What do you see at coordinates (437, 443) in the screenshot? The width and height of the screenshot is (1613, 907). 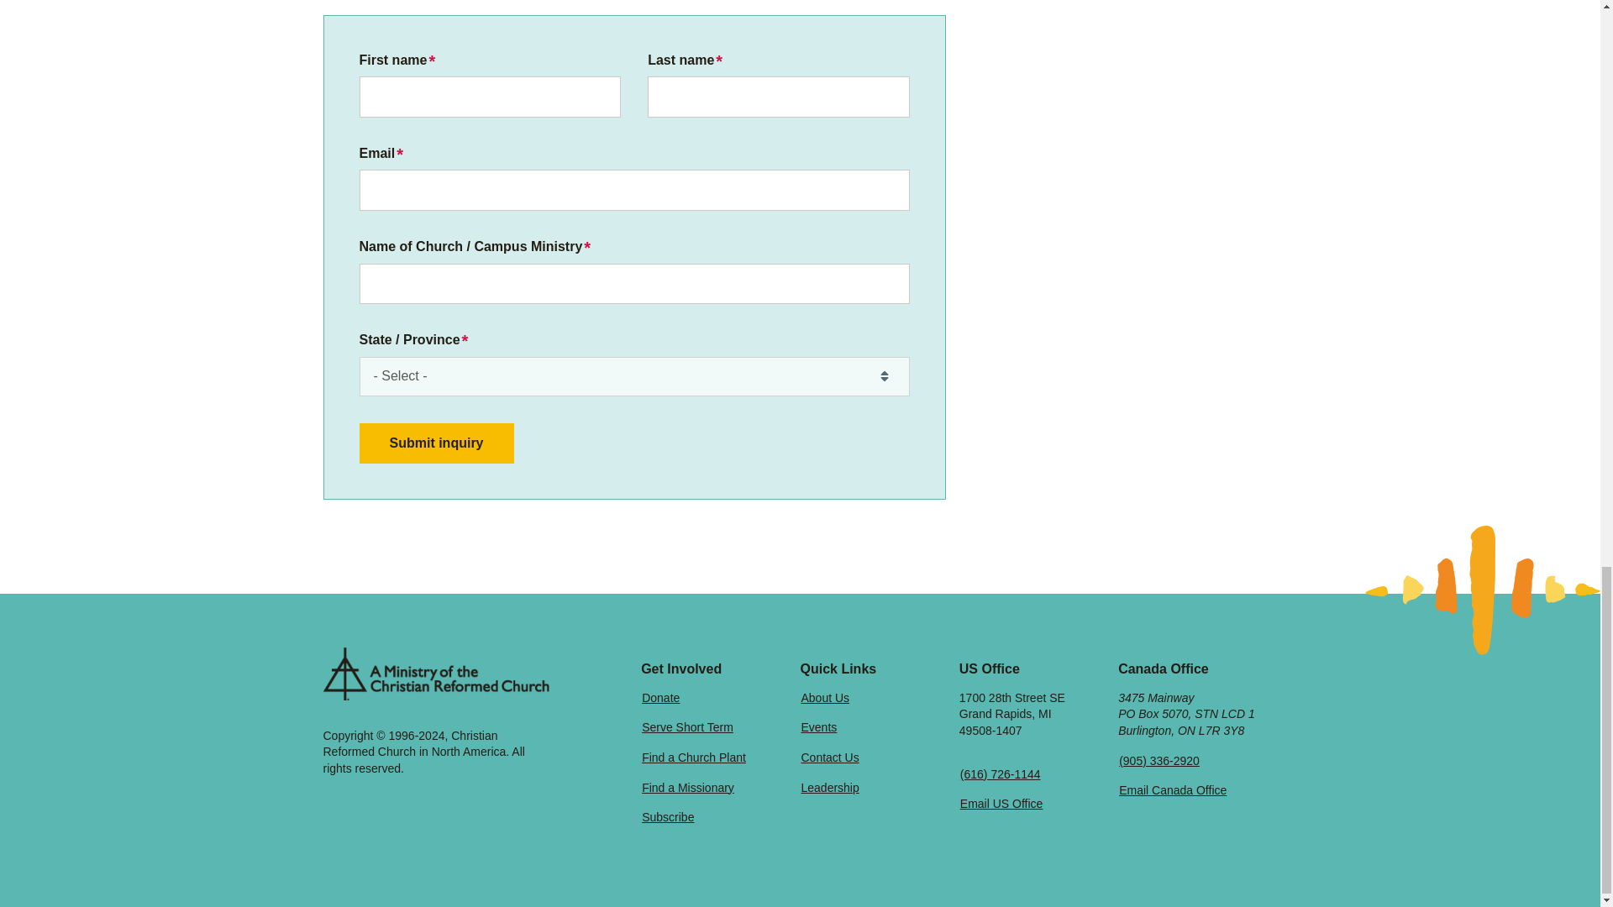 I see `Submit inquiry` at bounding box center [437, 443].